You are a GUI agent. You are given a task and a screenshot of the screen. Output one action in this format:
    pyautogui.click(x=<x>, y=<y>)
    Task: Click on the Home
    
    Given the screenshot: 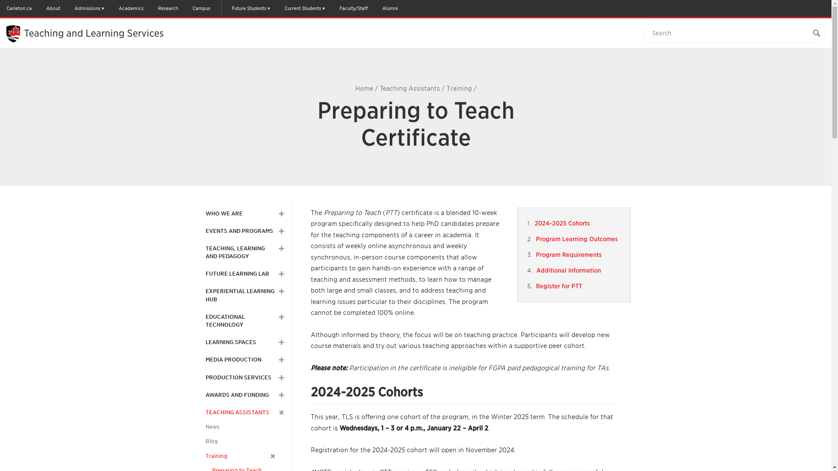 What is the action you would take?
    pyautogui.click(x=364, y=88)
    